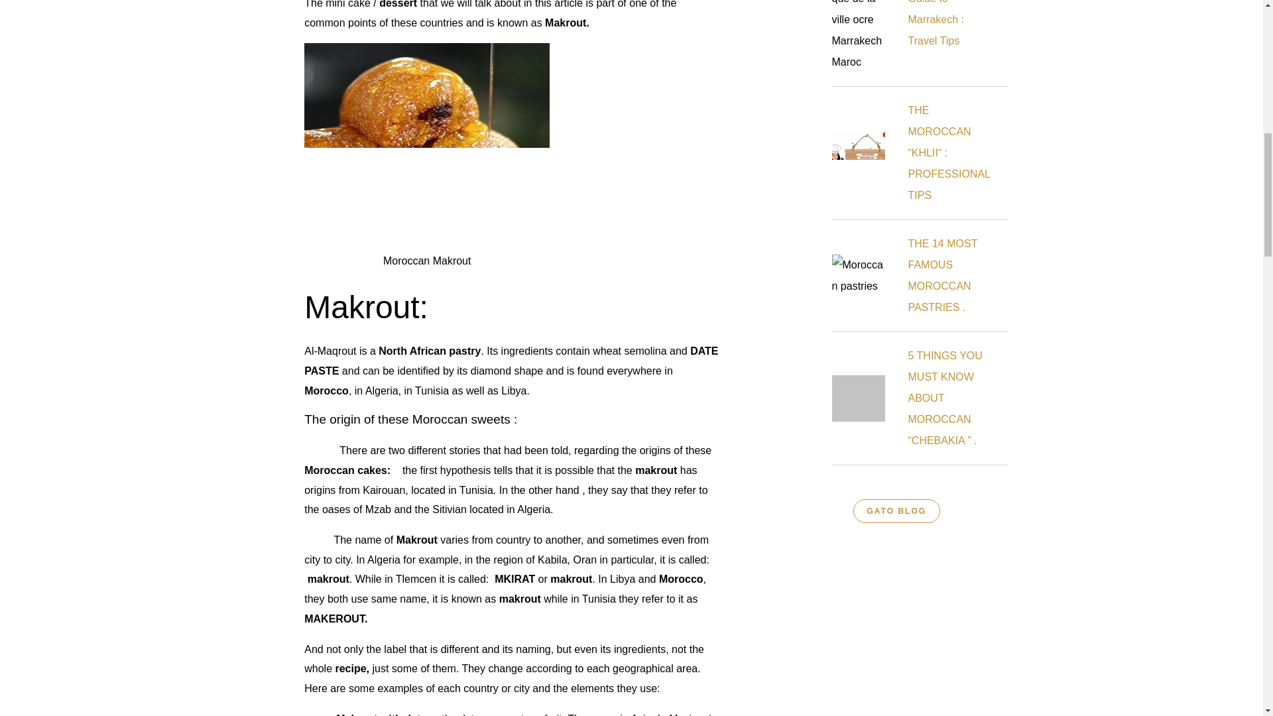  Describe the element at coordinates (943, 274) in the screenshot. I see `THE 14 MOST FAMOUS MOROCCAN PASTRIES .` at that location.